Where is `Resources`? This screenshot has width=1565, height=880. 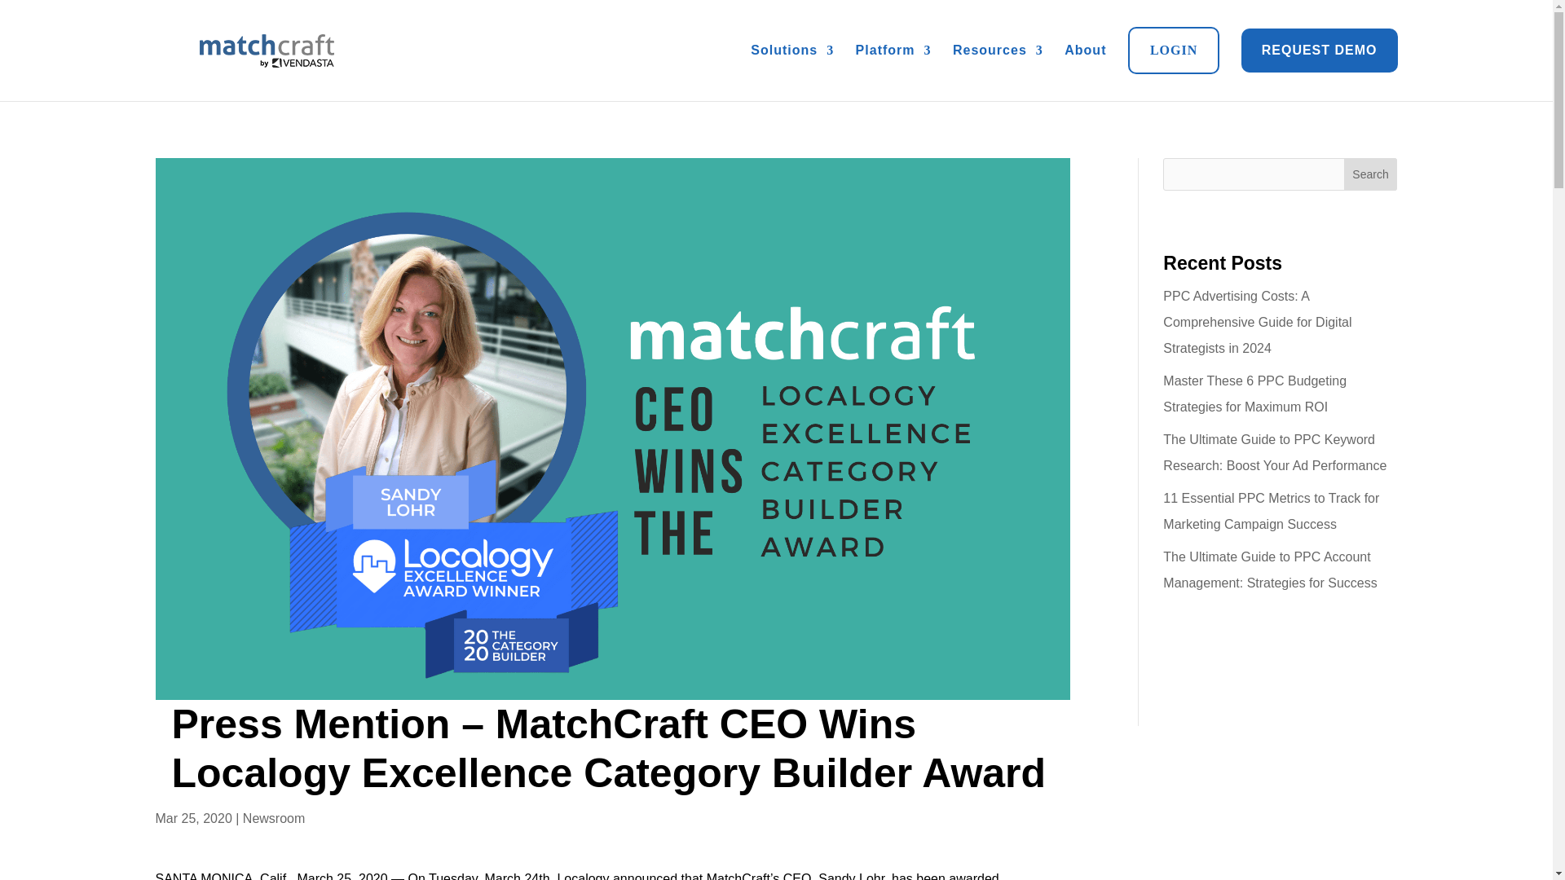 Resources is located at coordinates (998, 51).